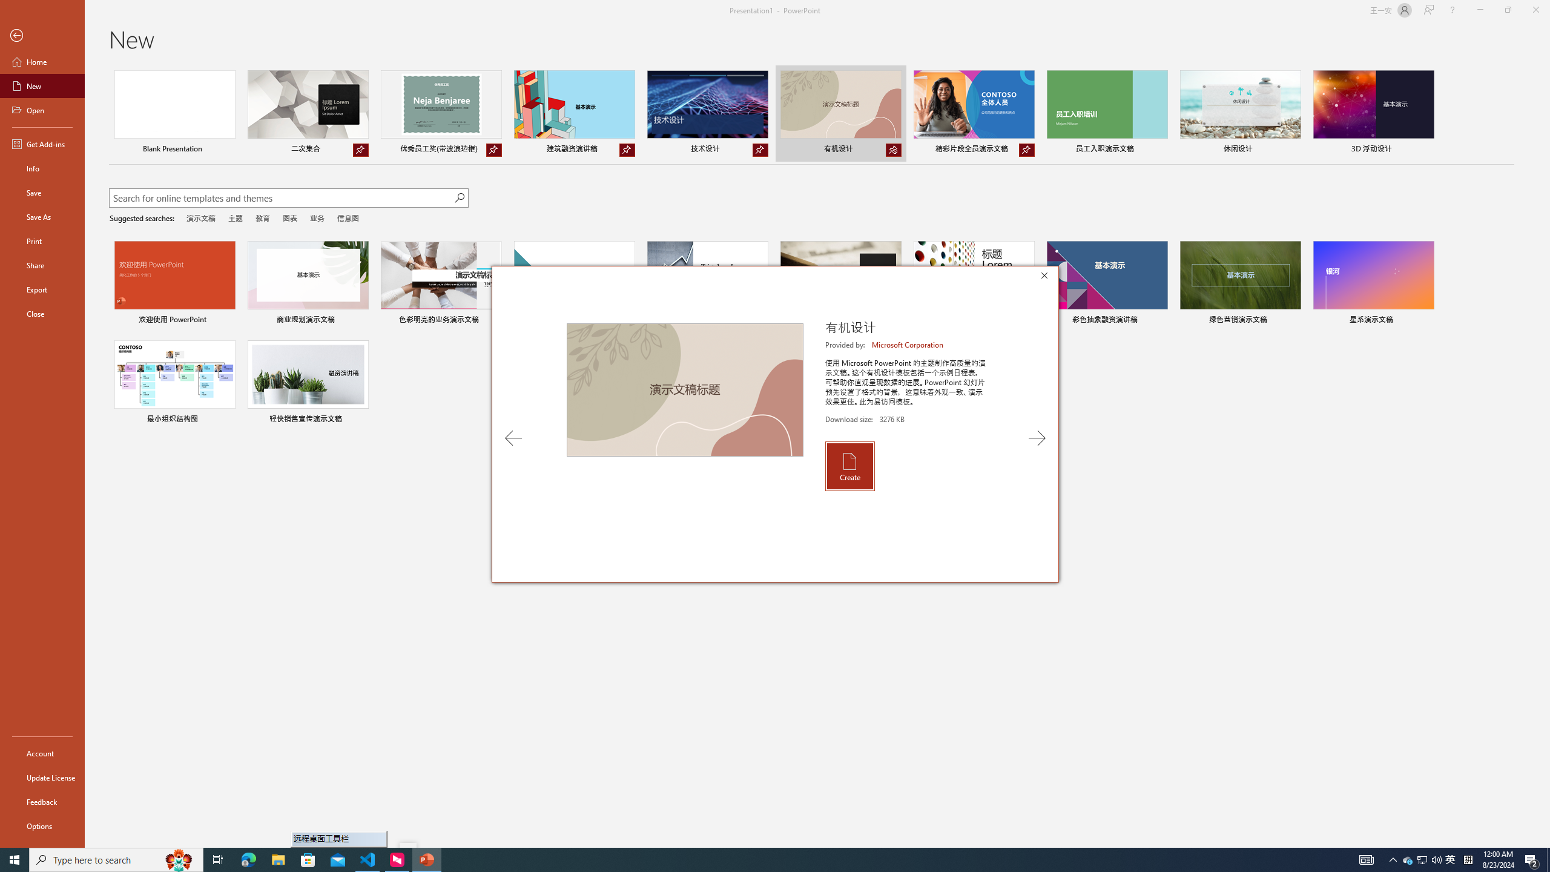  I want to click on Start searching, so click(459, 198).